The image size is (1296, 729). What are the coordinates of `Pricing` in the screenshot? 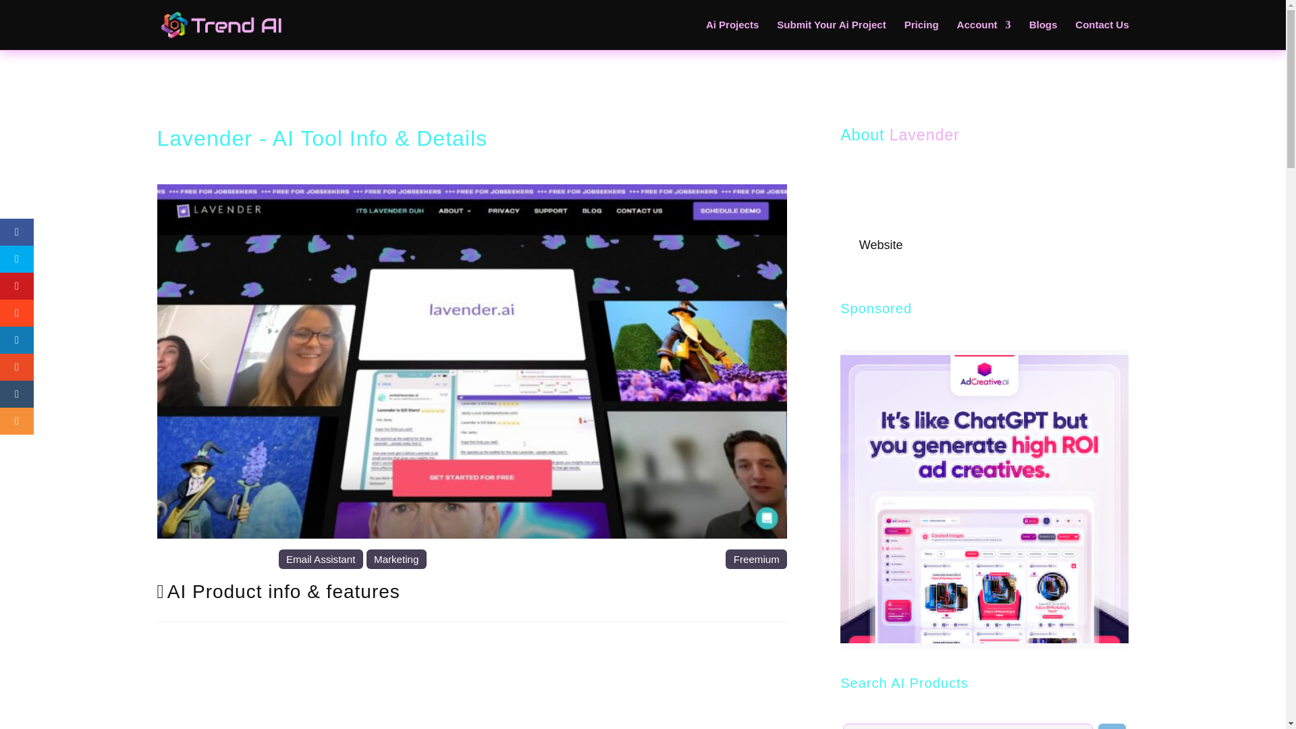 It's located at (921, 35).